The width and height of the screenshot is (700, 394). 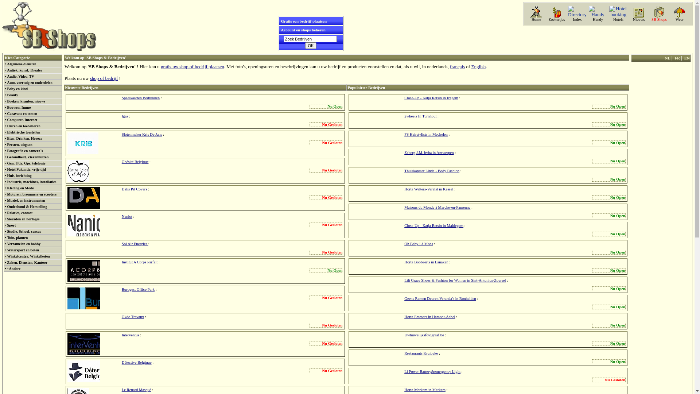 What do you see at coordinates (28, 157) in the screenshot?
I see `Gezondheid, Ziekenhuizen` at bounding box center [28, 157].